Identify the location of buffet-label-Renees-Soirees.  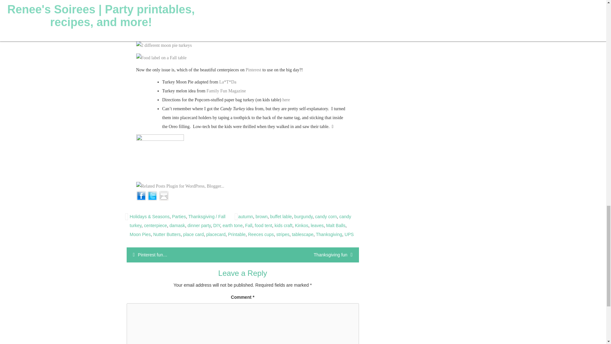
(162, 58).